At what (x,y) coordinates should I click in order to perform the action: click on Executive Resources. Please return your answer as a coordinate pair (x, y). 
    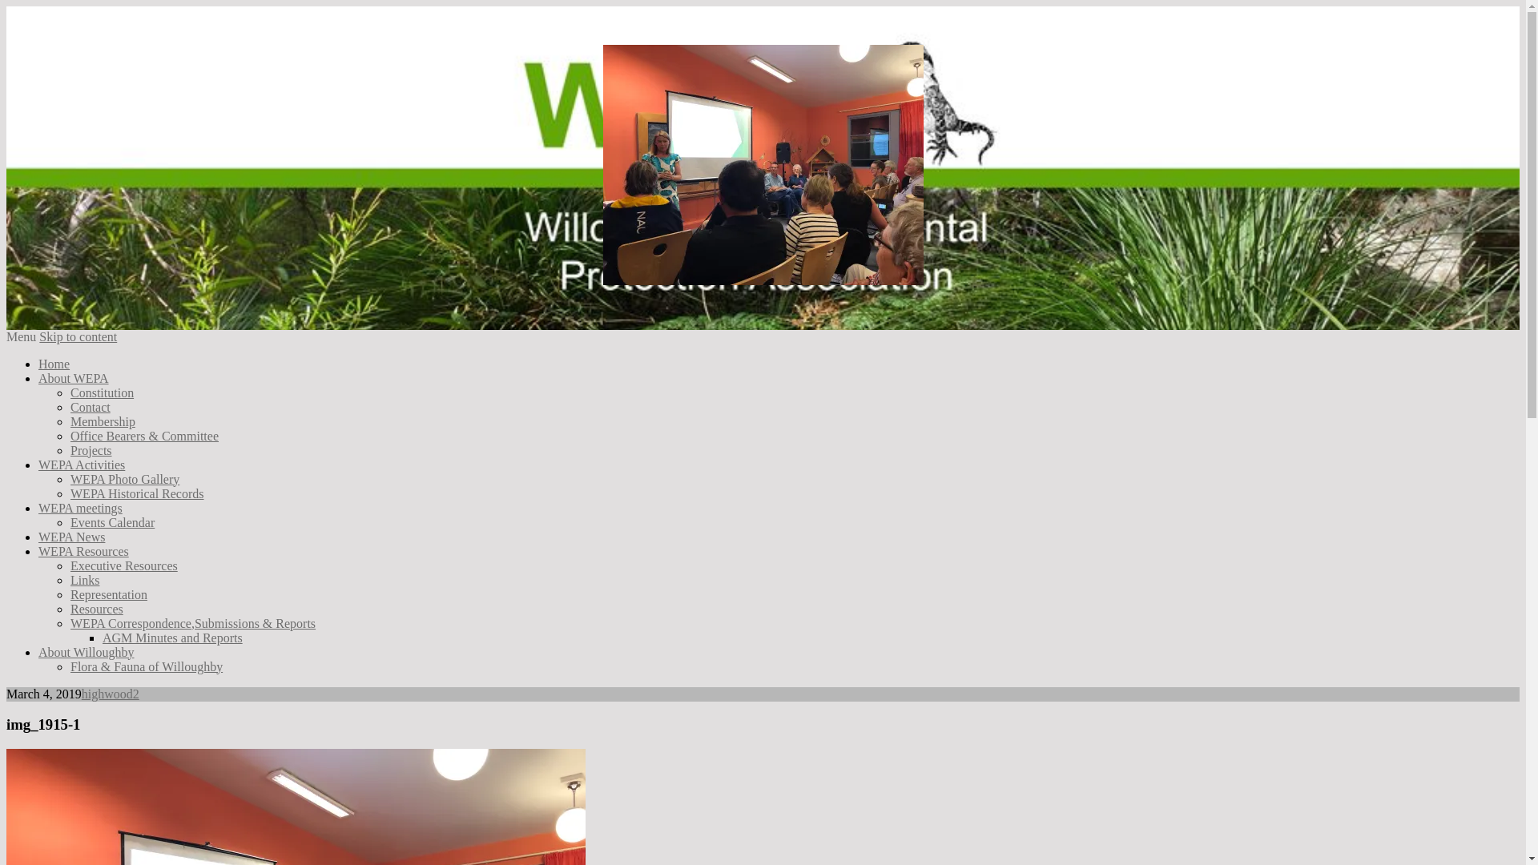
    Looking at the image, I should click on (124, 565).